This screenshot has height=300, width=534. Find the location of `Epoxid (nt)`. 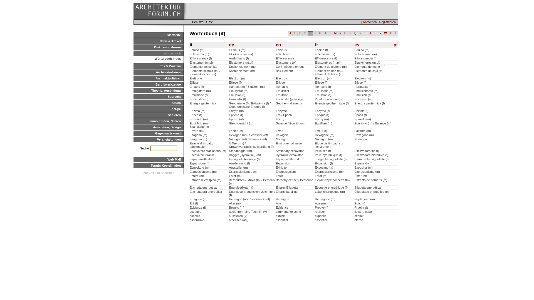

Epoxid (nt) is located at coordinates (236, 119).